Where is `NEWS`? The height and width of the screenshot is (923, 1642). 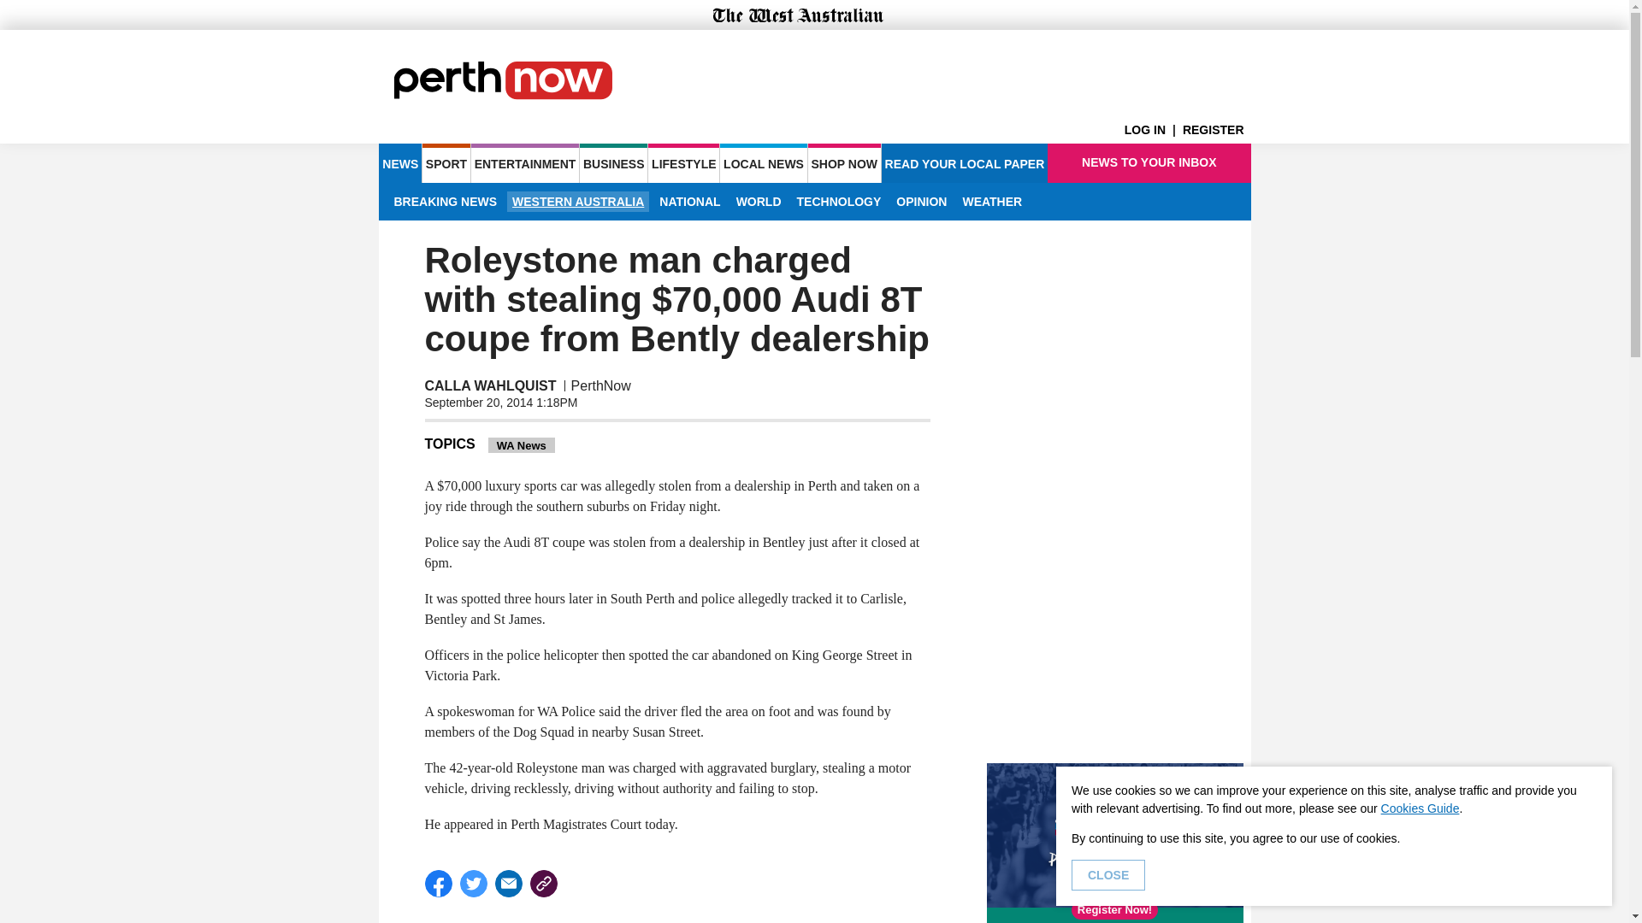
NEWS is located at coordinates (399, 162).